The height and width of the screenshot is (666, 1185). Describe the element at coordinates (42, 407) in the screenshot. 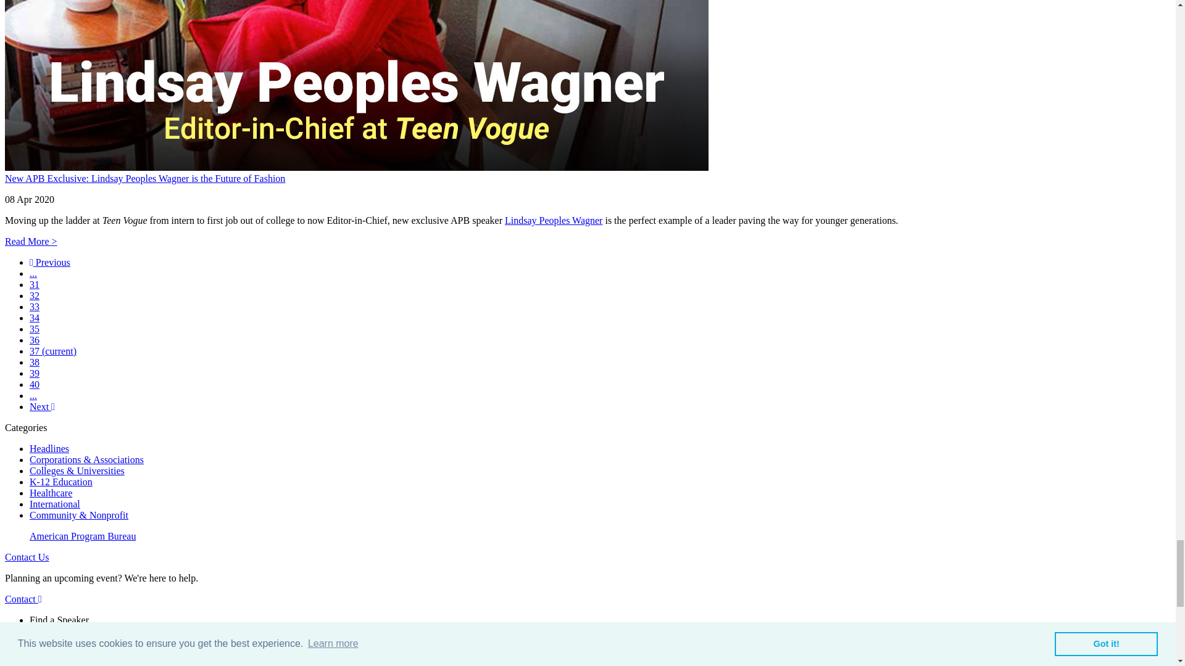

I see `Next` at that location.